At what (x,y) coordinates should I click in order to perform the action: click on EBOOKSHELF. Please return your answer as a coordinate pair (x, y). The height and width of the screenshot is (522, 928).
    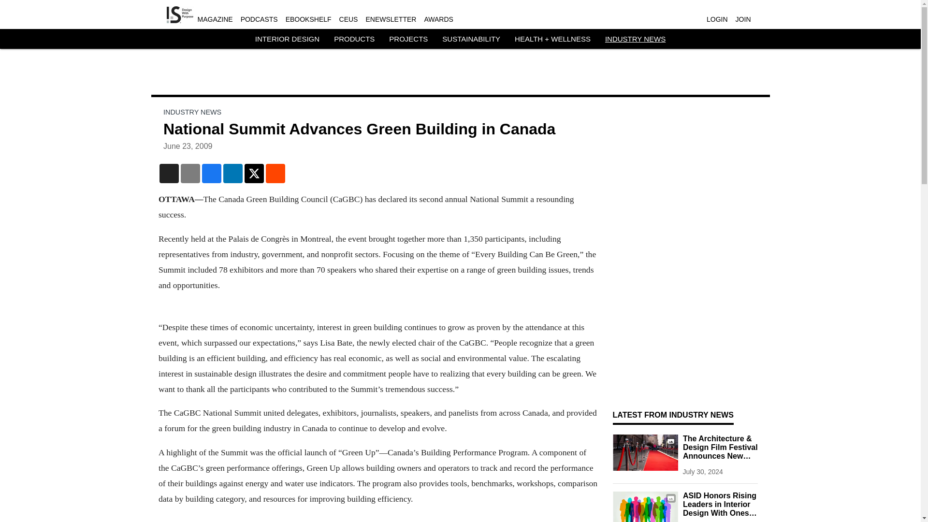
    Looking at the image, I should click on (308, 19).